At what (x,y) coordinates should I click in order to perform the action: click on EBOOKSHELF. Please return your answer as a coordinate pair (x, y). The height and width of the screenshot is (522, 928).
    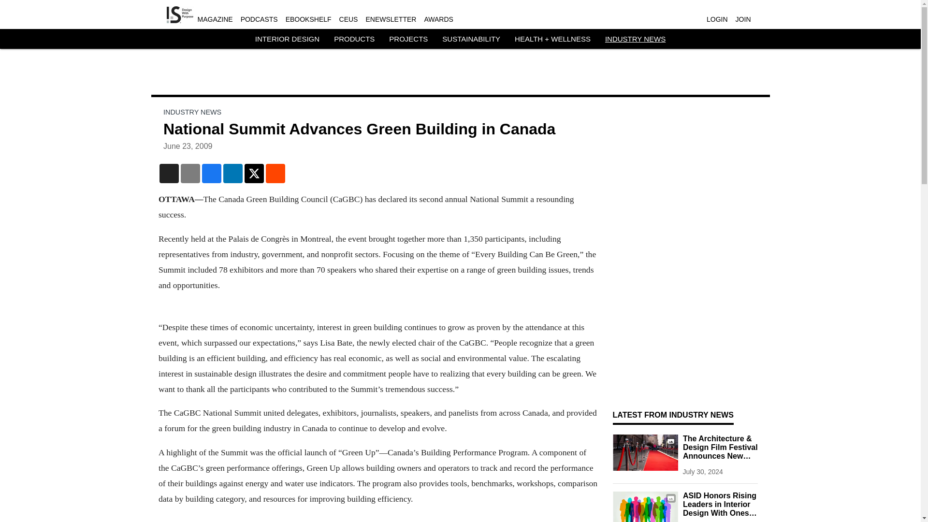
    Looking at the image, I should click on (308, 19).